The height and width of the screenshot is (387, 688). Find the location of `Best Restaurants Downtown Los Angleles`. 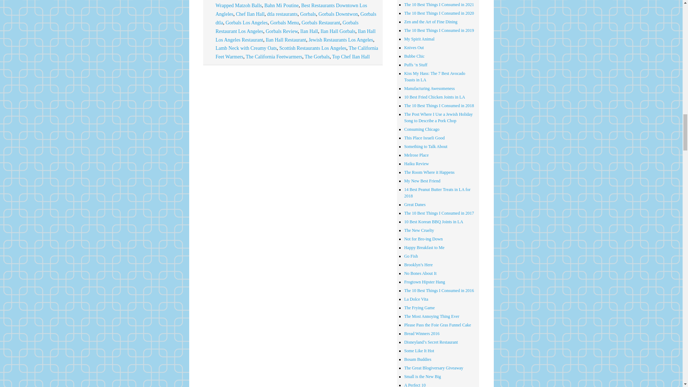

Best Restaurants Downtown Los Angleles is located at coordinates (291, 10).